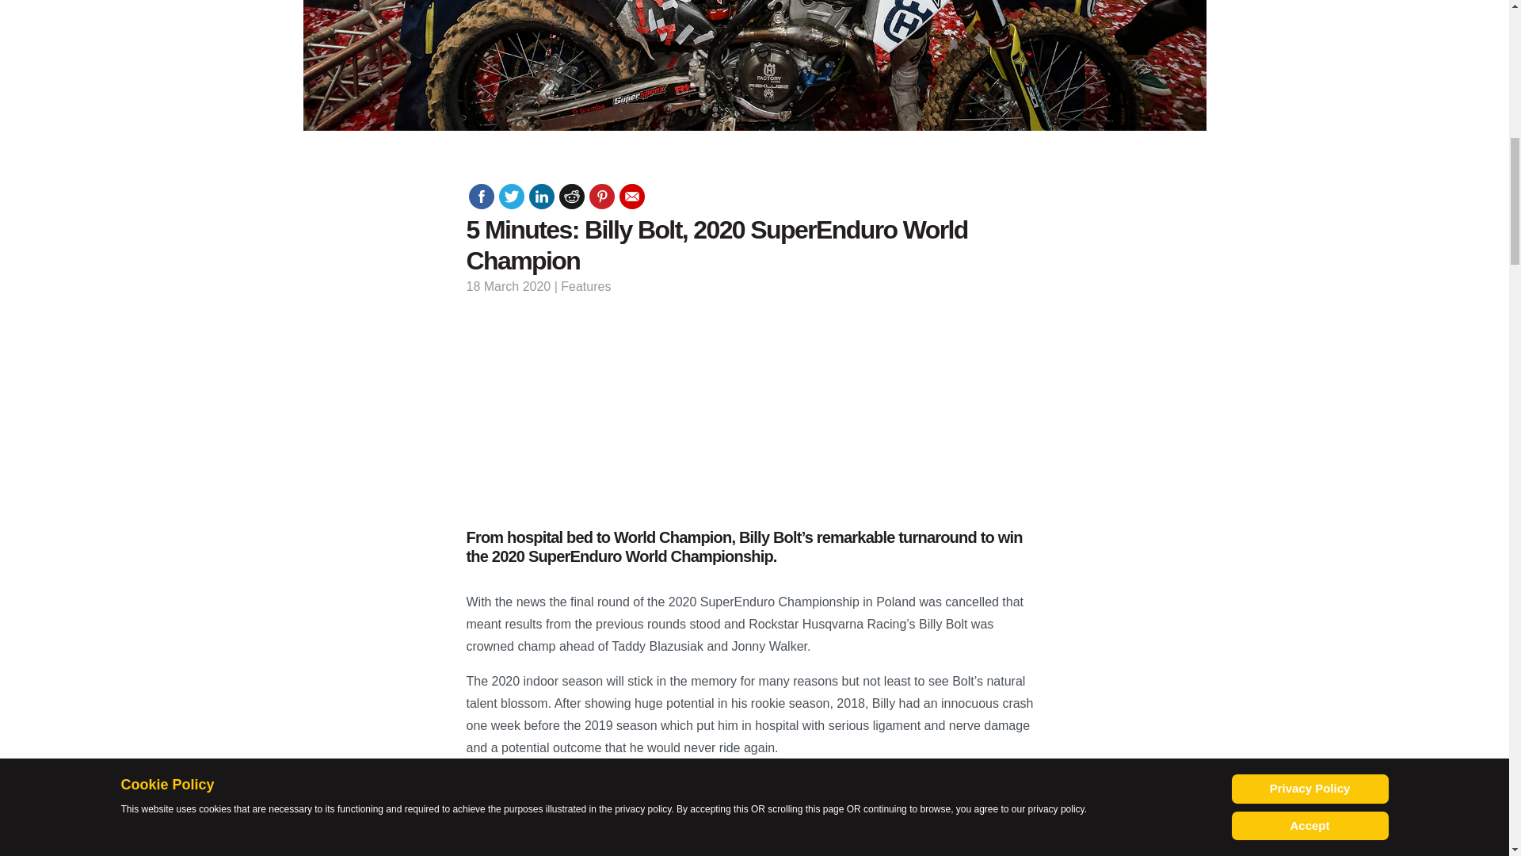 The width and height of the screenshot is (1521, 856). I want to click on Share on LinkedIn, so click(542, 197).